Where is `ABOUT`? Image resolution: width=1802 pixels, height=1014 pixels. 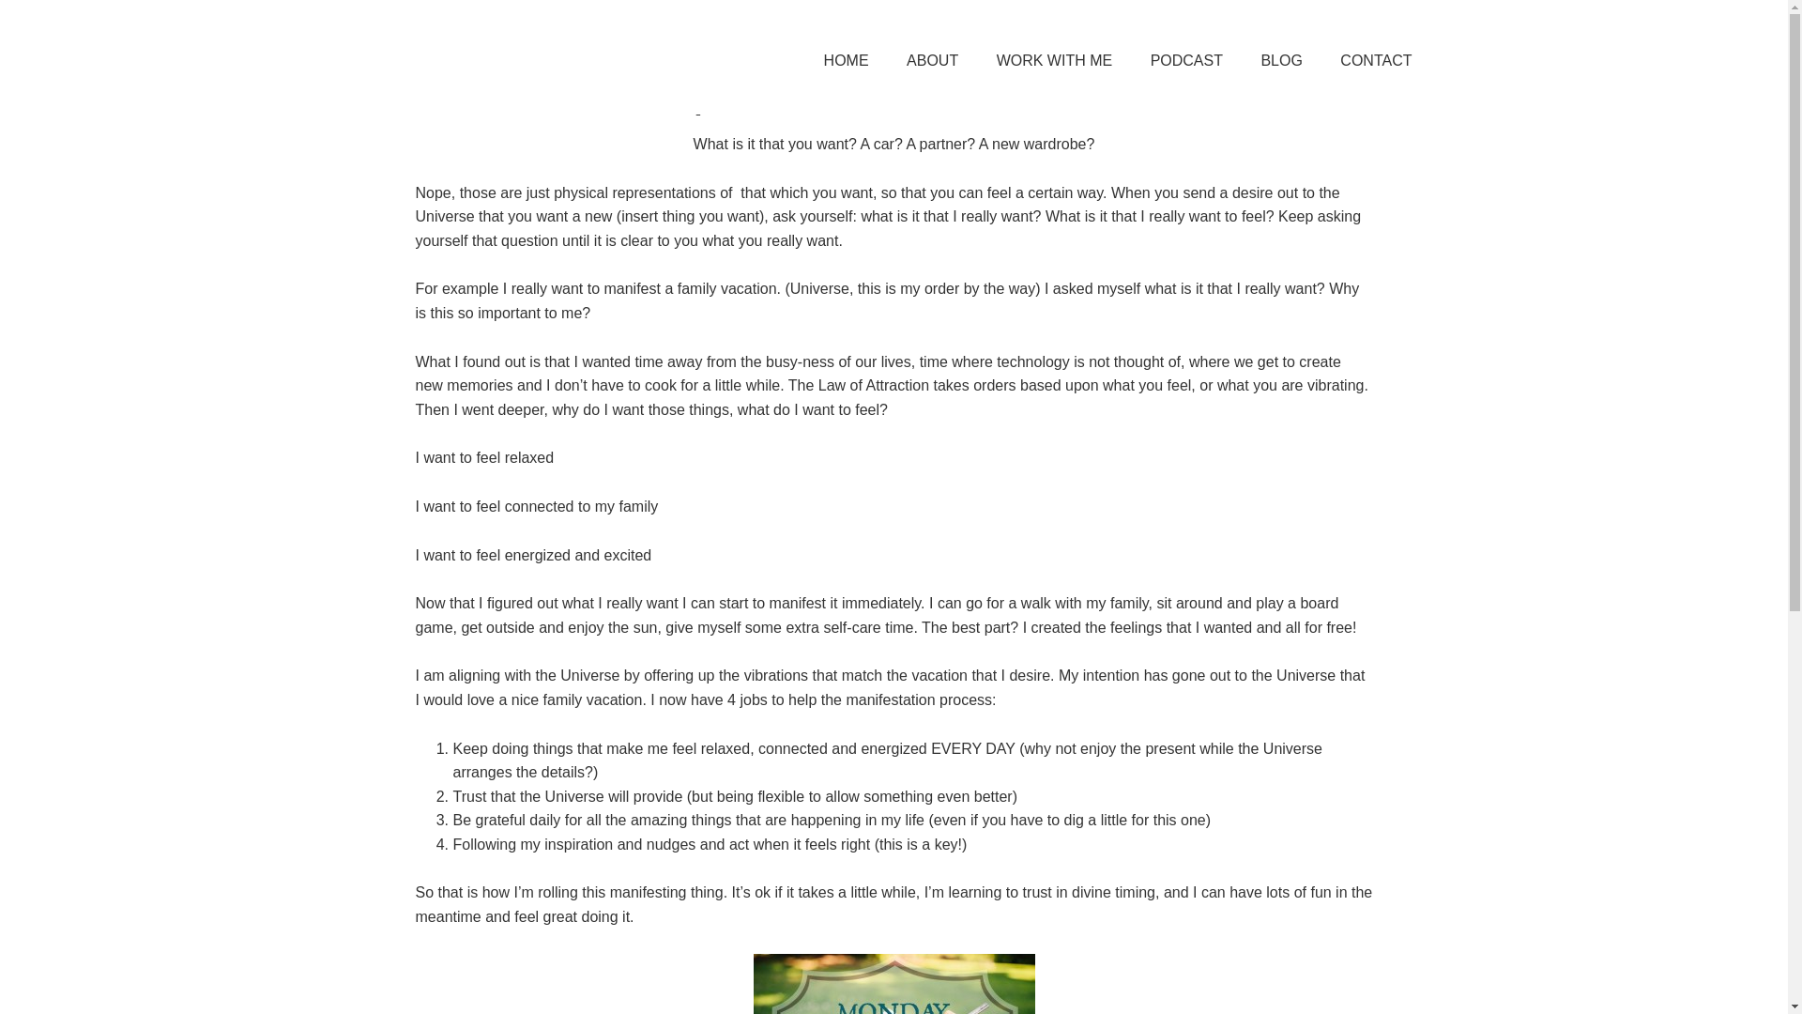
ABOUT is located at coordinates (932, 62).